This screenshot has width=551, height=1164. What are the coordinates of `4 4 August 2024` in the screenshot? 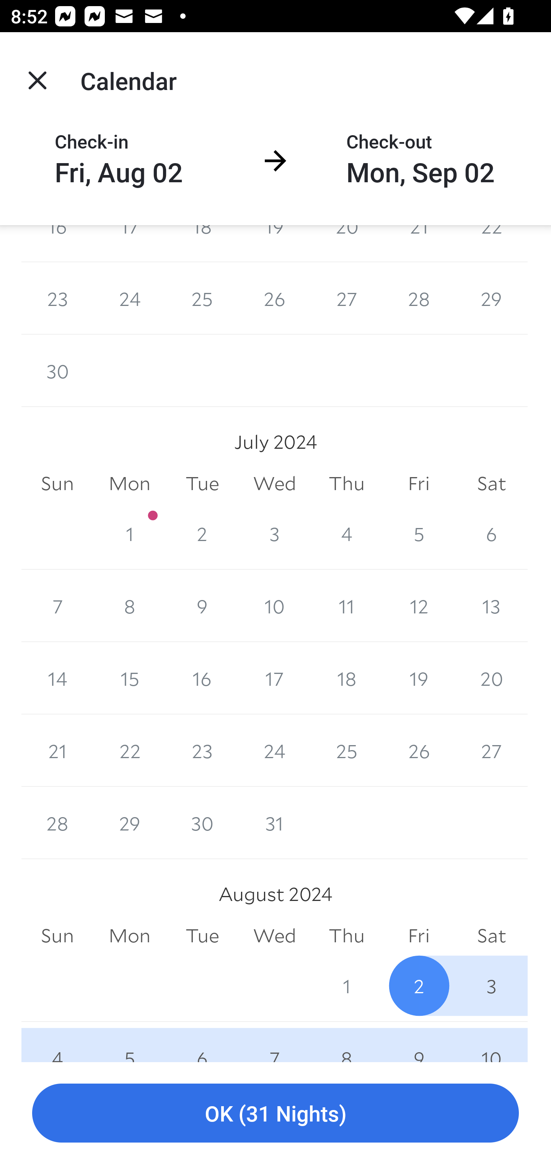 It's located at (57, 1041).